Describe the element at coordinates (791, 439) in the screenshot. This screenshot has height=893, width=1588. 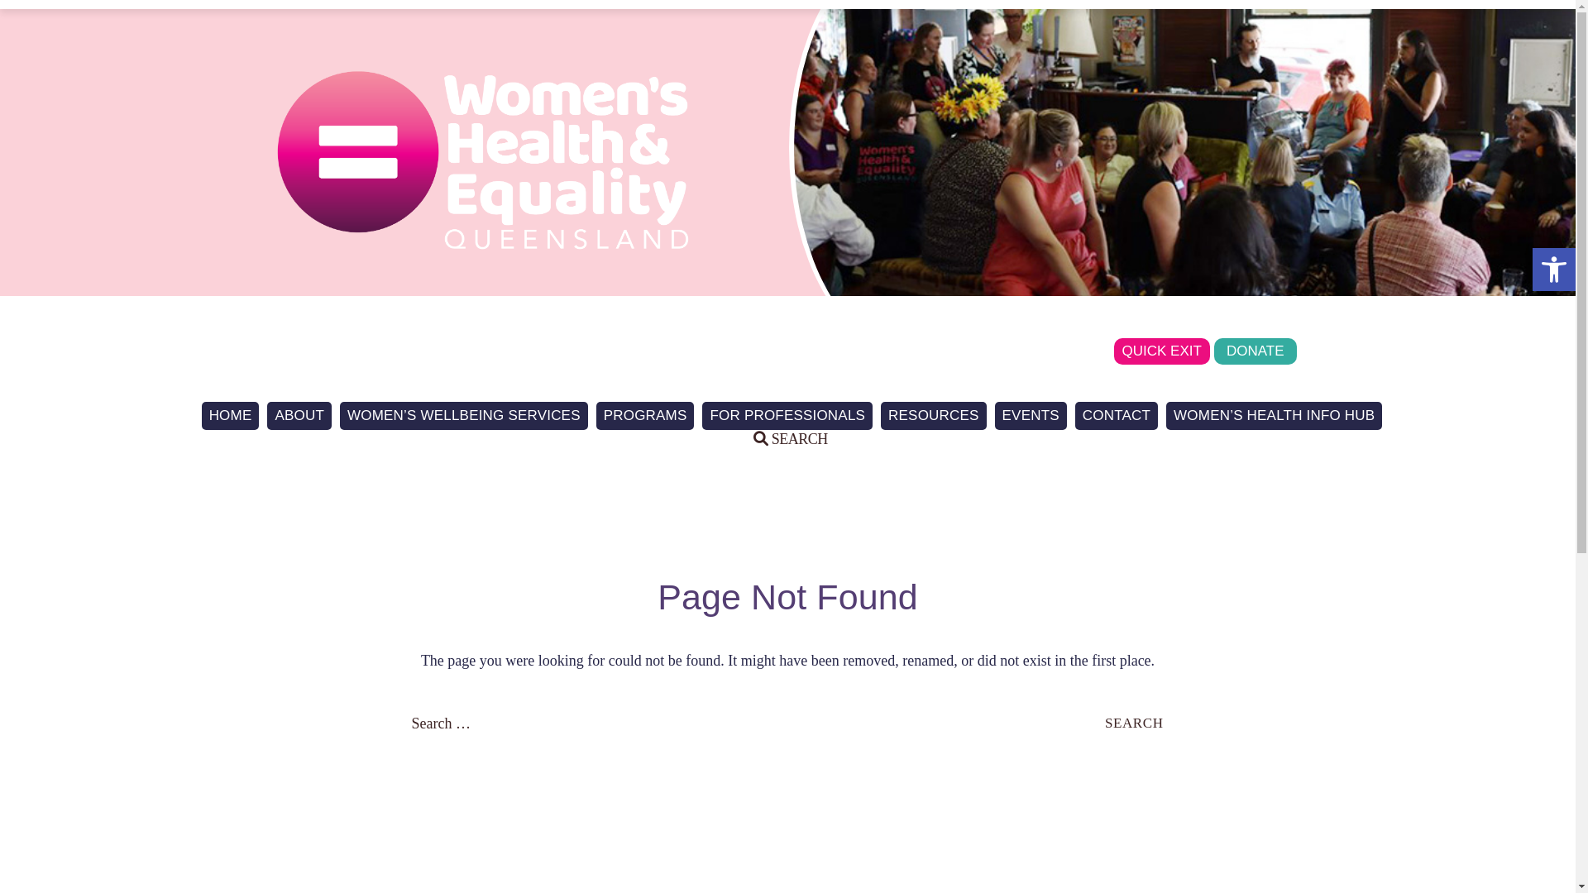
I see `SEARCH` at that location.